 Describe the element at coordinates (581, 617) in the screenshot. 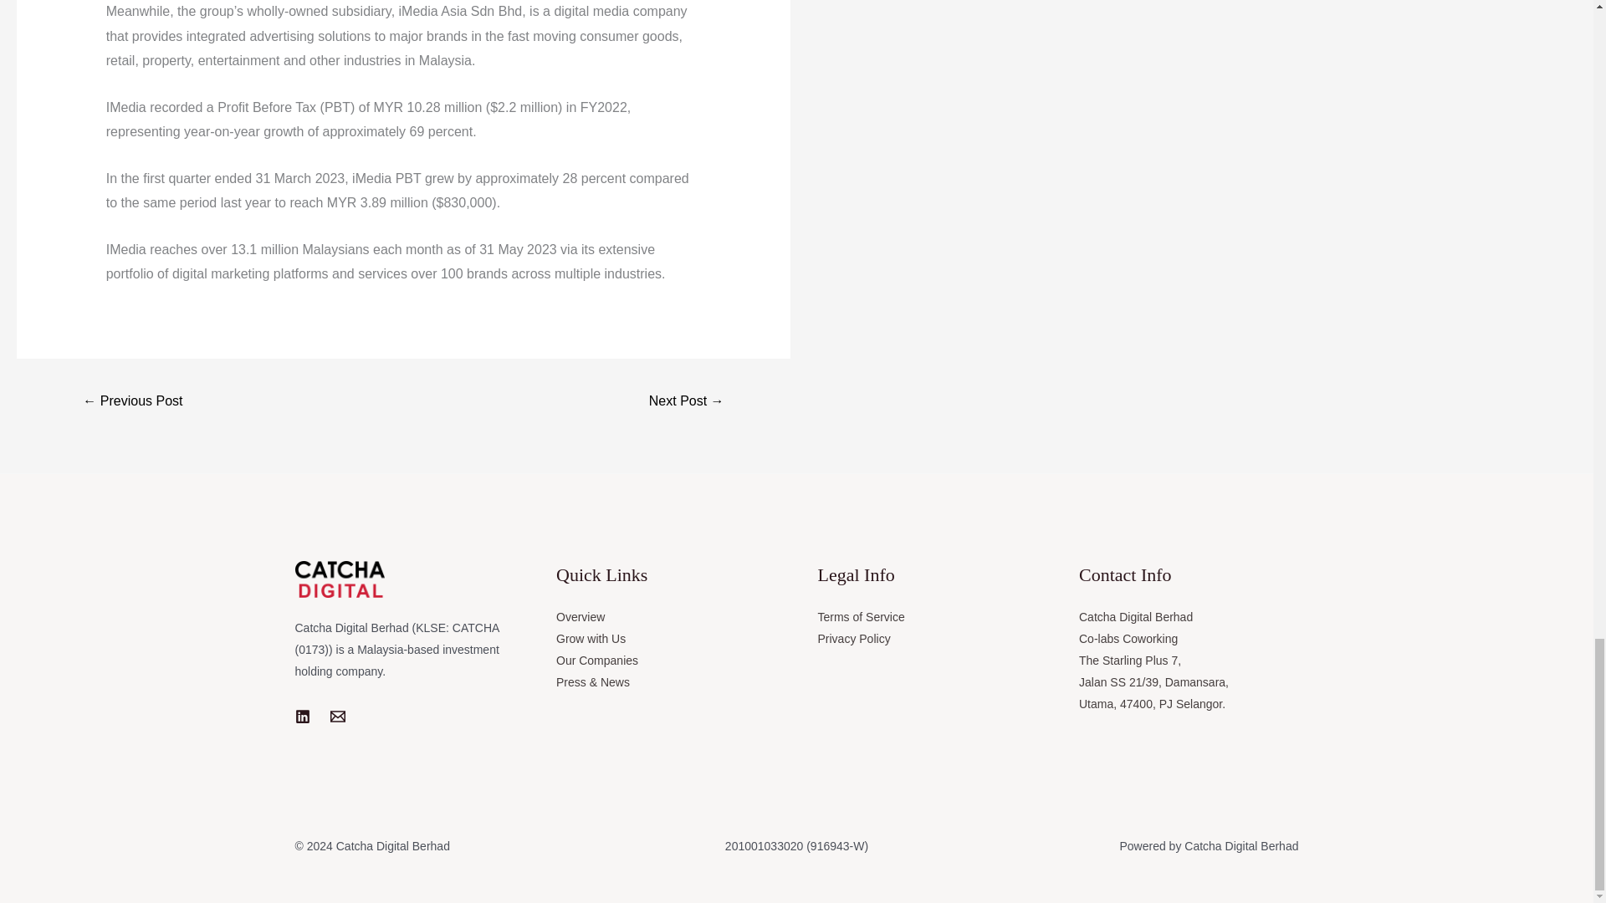

I see `Overview` at that location.